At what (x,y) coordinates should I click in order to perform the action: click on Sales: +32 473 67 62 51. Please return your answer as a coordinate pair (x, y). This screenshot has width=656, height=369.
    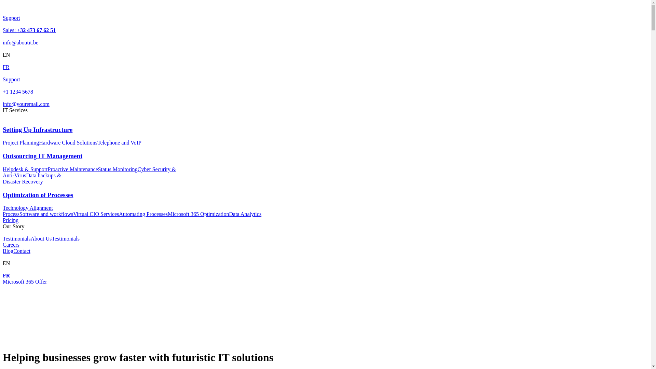
    Looking at the image, I should click on (325, 36).